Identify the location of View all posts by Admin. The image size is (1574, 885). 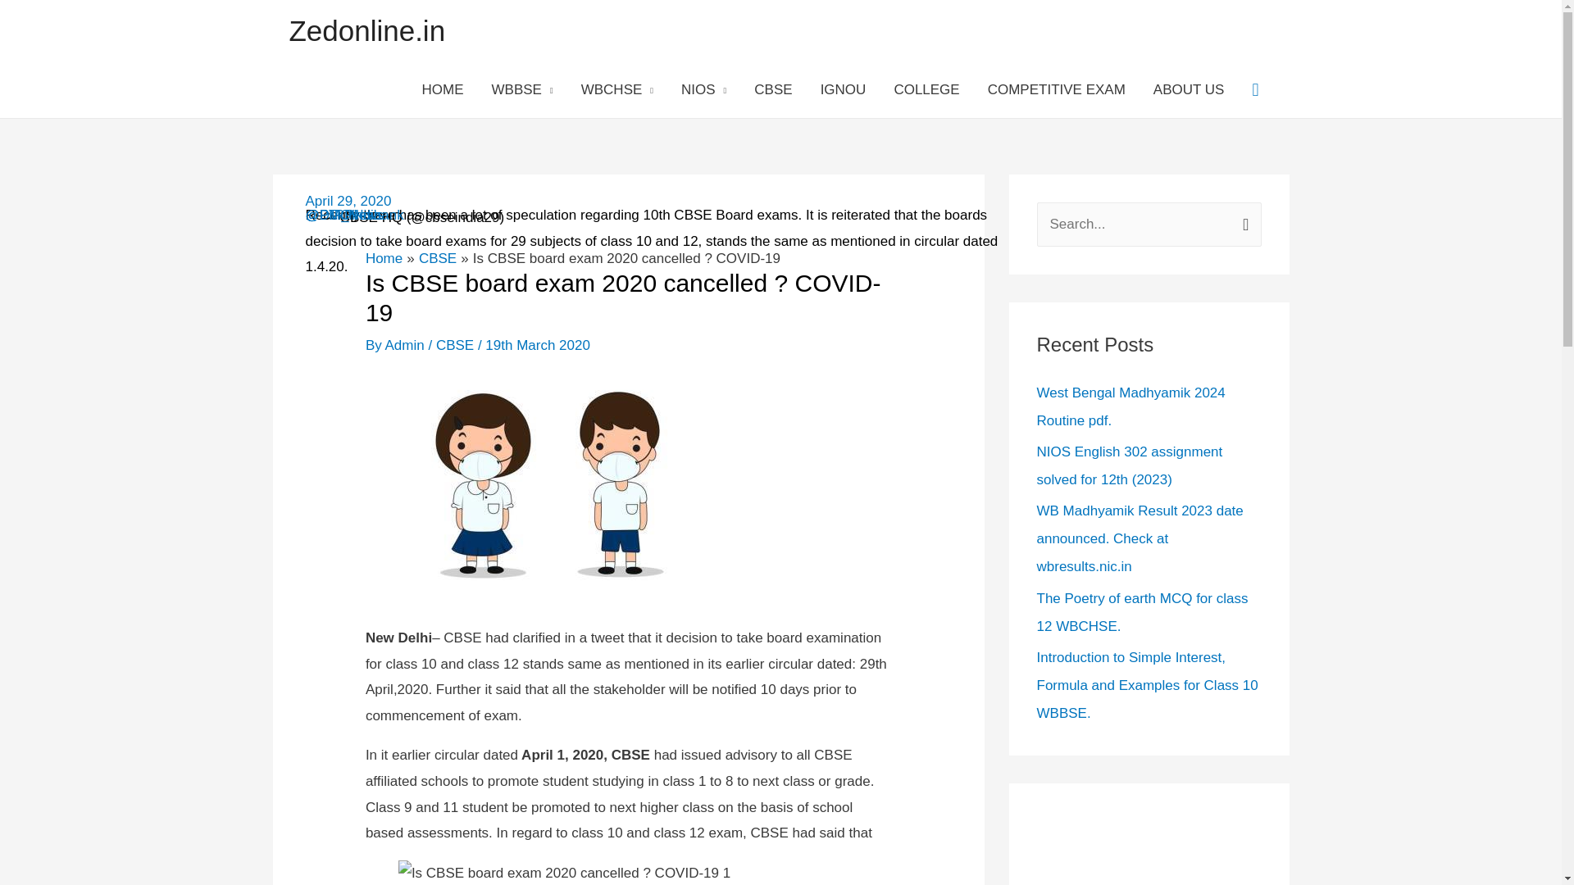
(407, 344).